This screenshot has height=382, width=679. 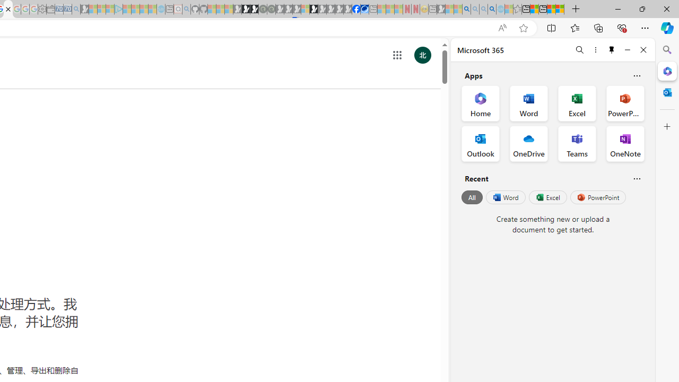 I want to click on Close Microsoft 365 pane, so click(x=667, y=71).